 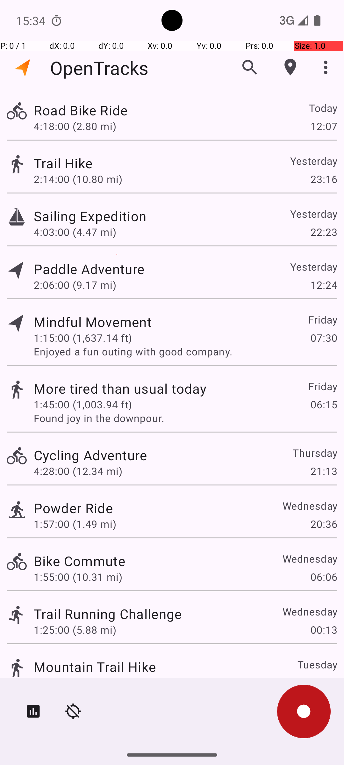 I want to click on 1:45:00 (1,003.94 ft), so click(x=83, y=404).